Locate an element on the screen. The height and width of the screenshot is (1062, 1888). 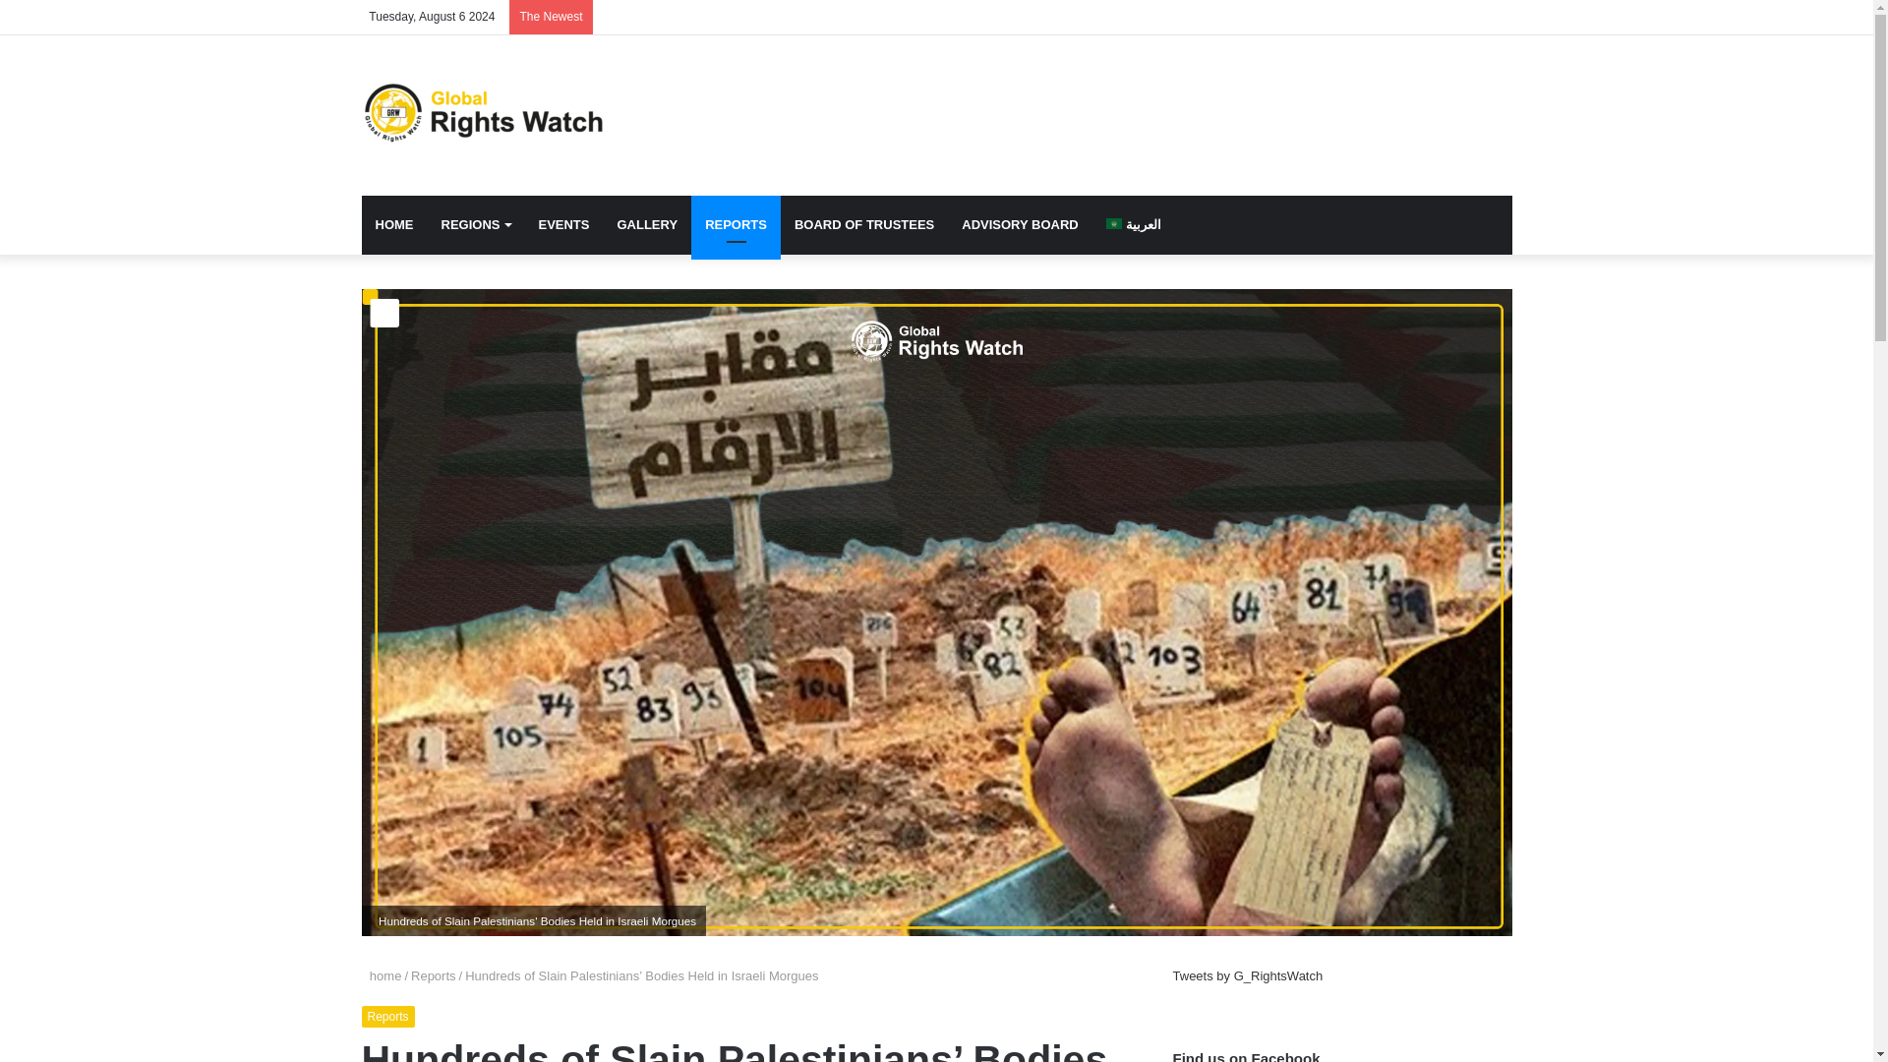
GALLERY is located at coordinates (646, 224).